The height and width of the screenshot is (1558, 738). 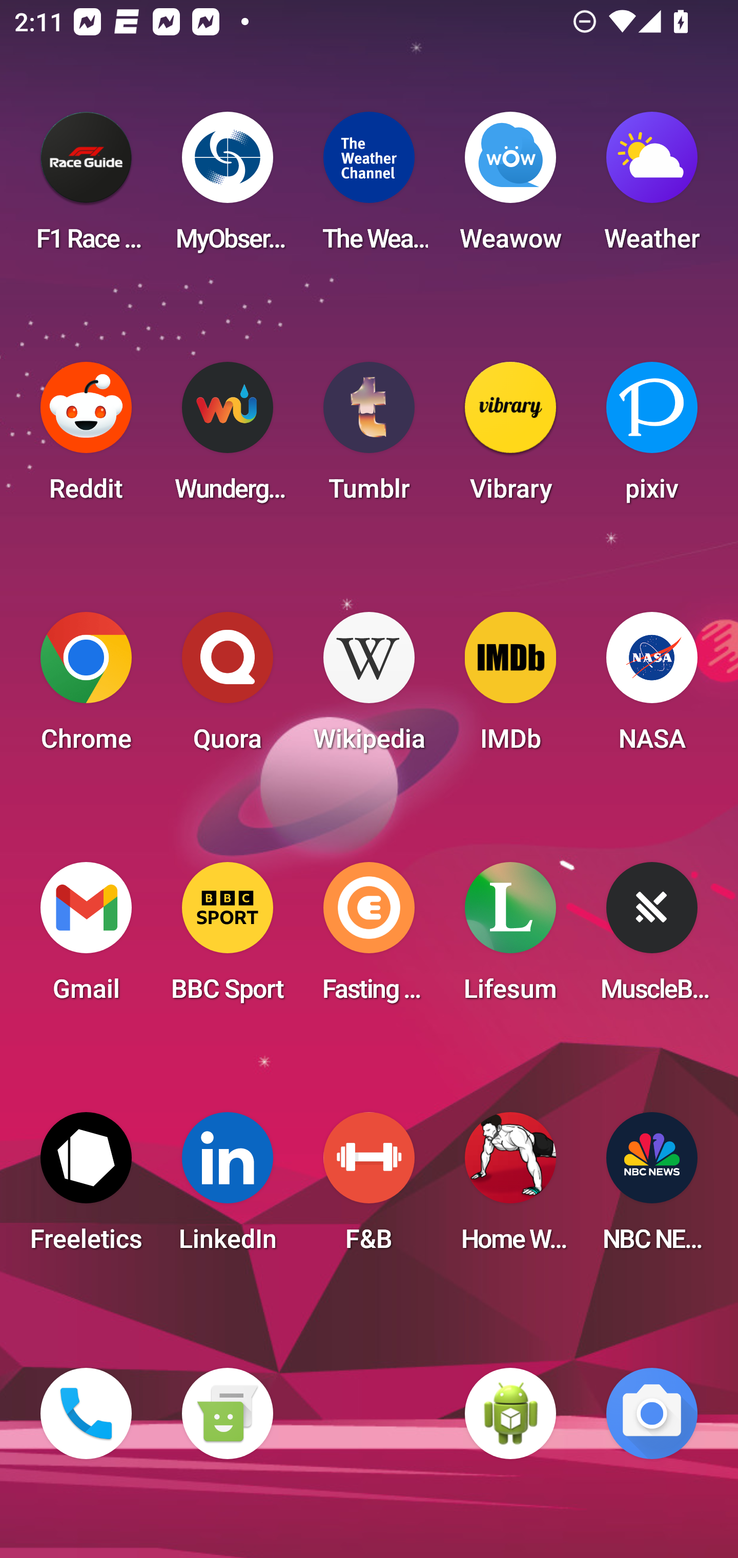 I want to click on Camera, so click(x=652, y=1413).